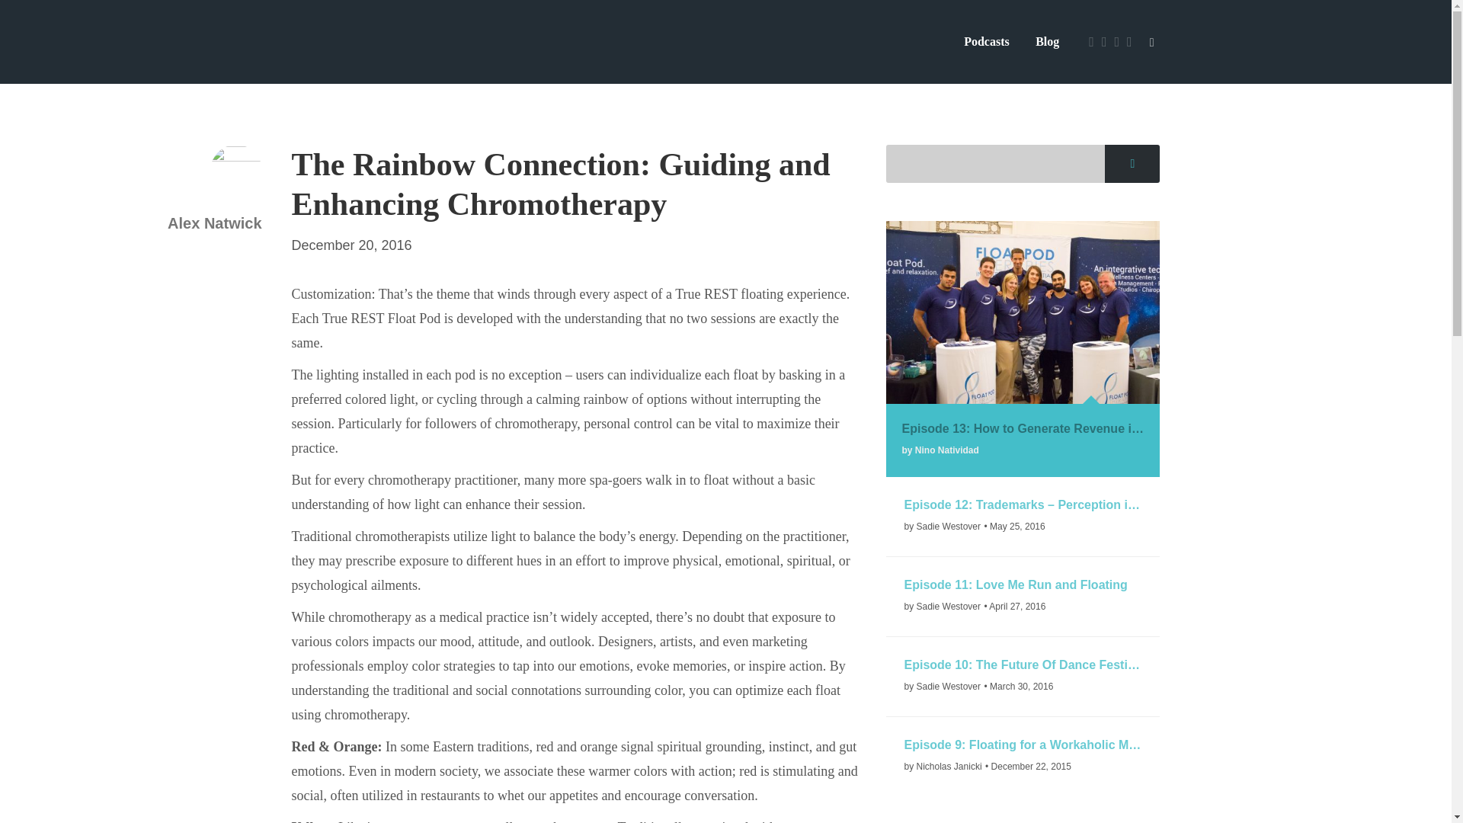 This screenshot has width=1463, height=823. Describe the element at coordinates (1023, 664) in the screenshot. I see `Episode 10: The Future Of Dance Festivals And Floating` at that location.